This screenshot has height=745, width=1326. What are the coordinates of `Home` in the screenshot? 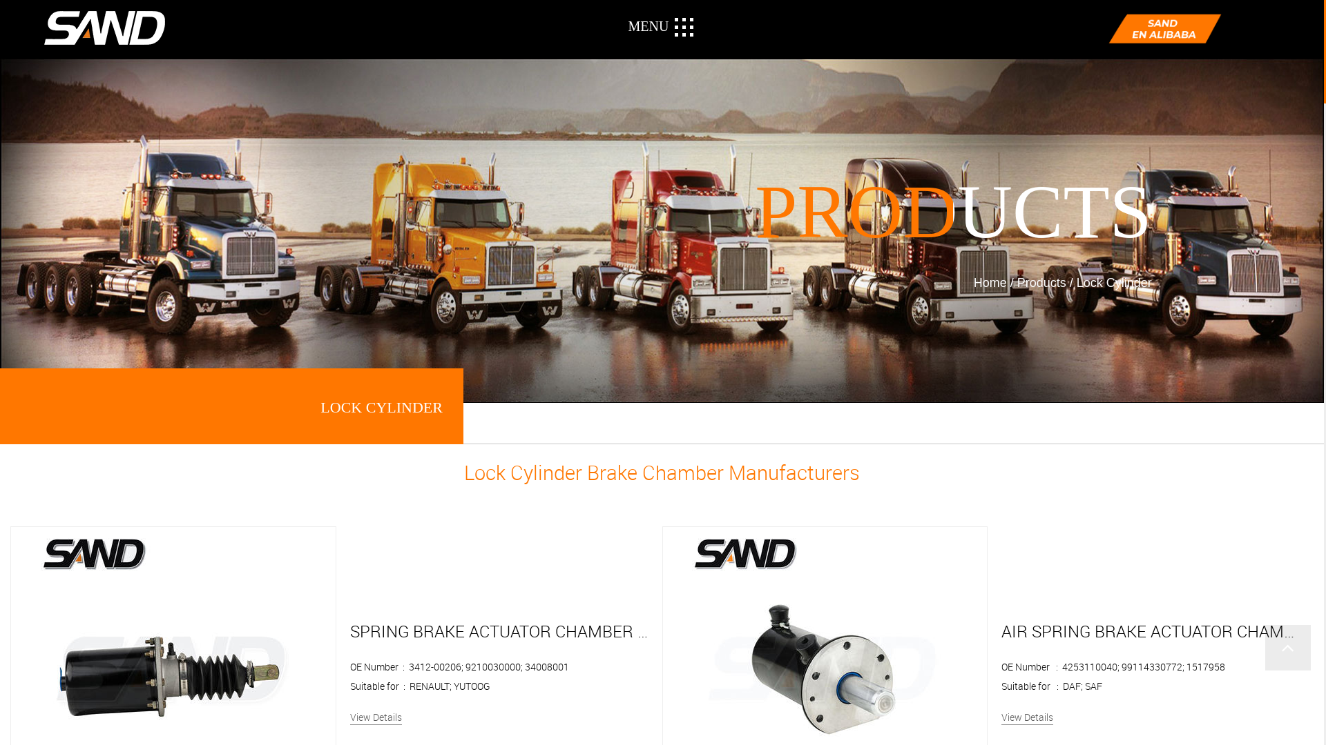 It's located at (990, 282).